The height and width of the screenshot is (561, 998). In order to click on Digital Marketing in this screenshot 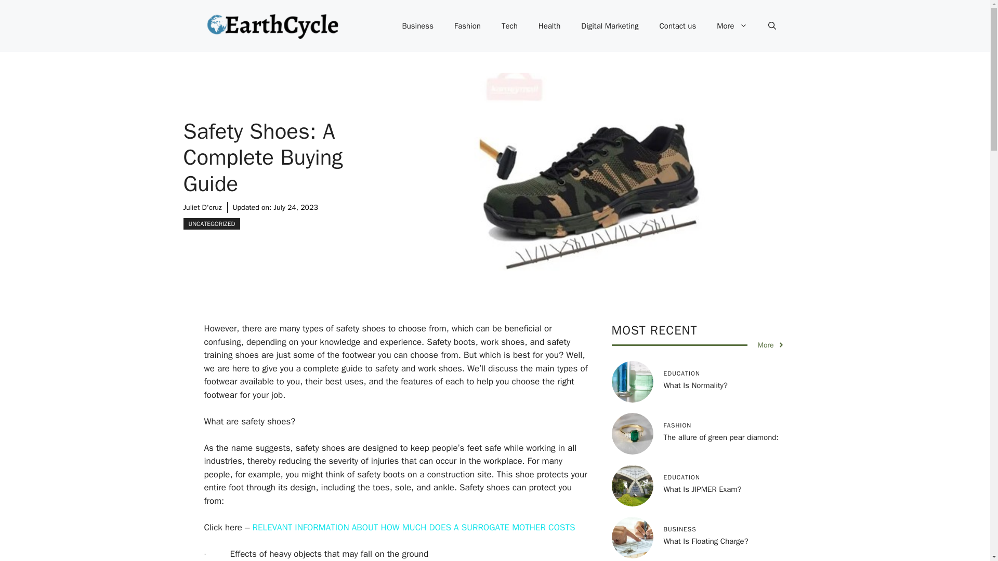, I will do `click(610, 26)`.